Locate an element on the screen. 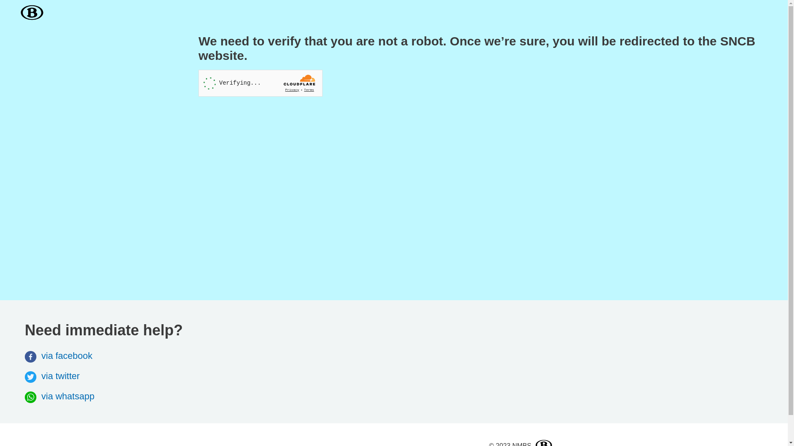  via twitter is located at coordinates (52, 376).